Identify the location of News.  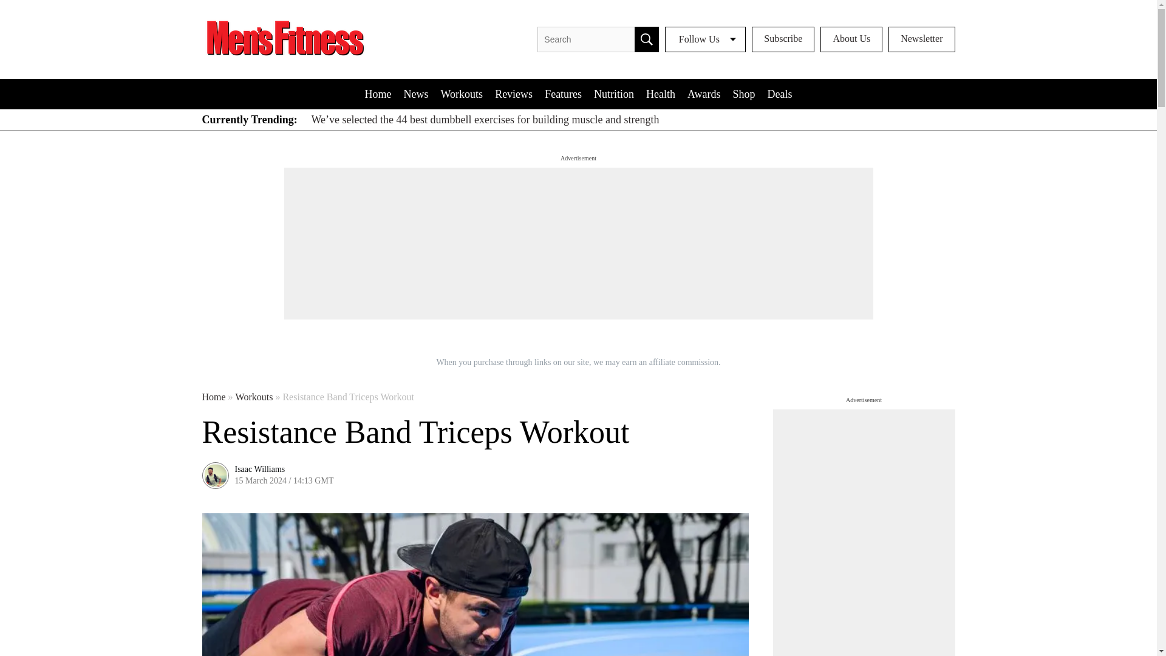
(416, 94).